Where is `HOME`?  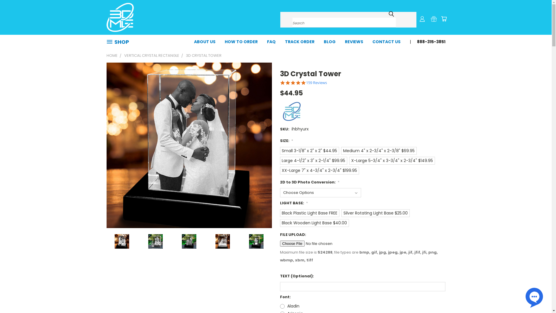 HOME is located at coordinates (112, 56).